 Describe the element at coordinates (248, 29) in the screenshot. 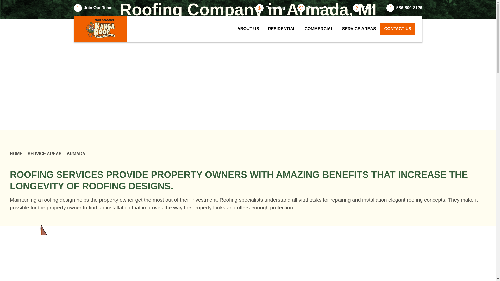

I see `ABOUT US` at that location.